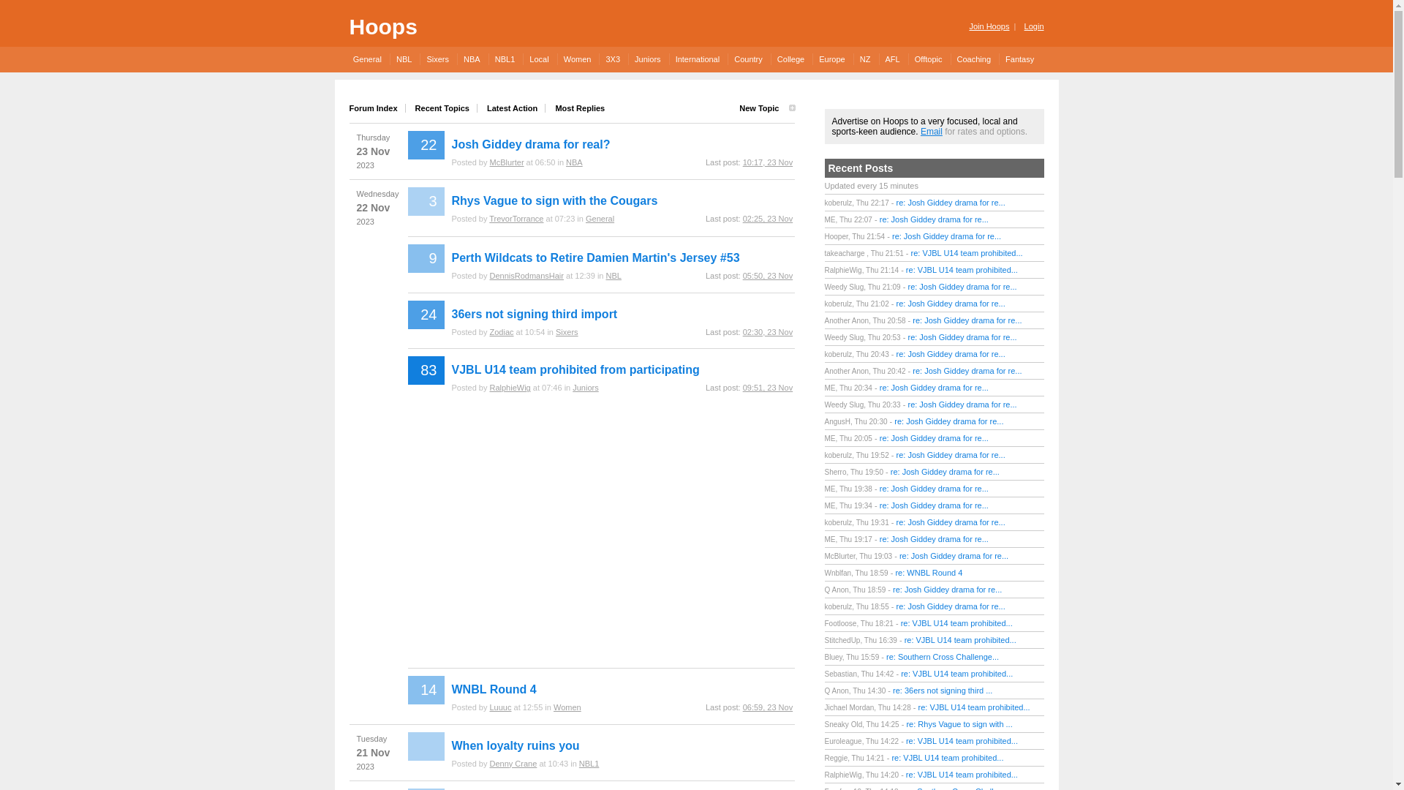  What do you see at coordinates (426, 259) in the screenshot?
I see `9` at bounding box center [426, 259].